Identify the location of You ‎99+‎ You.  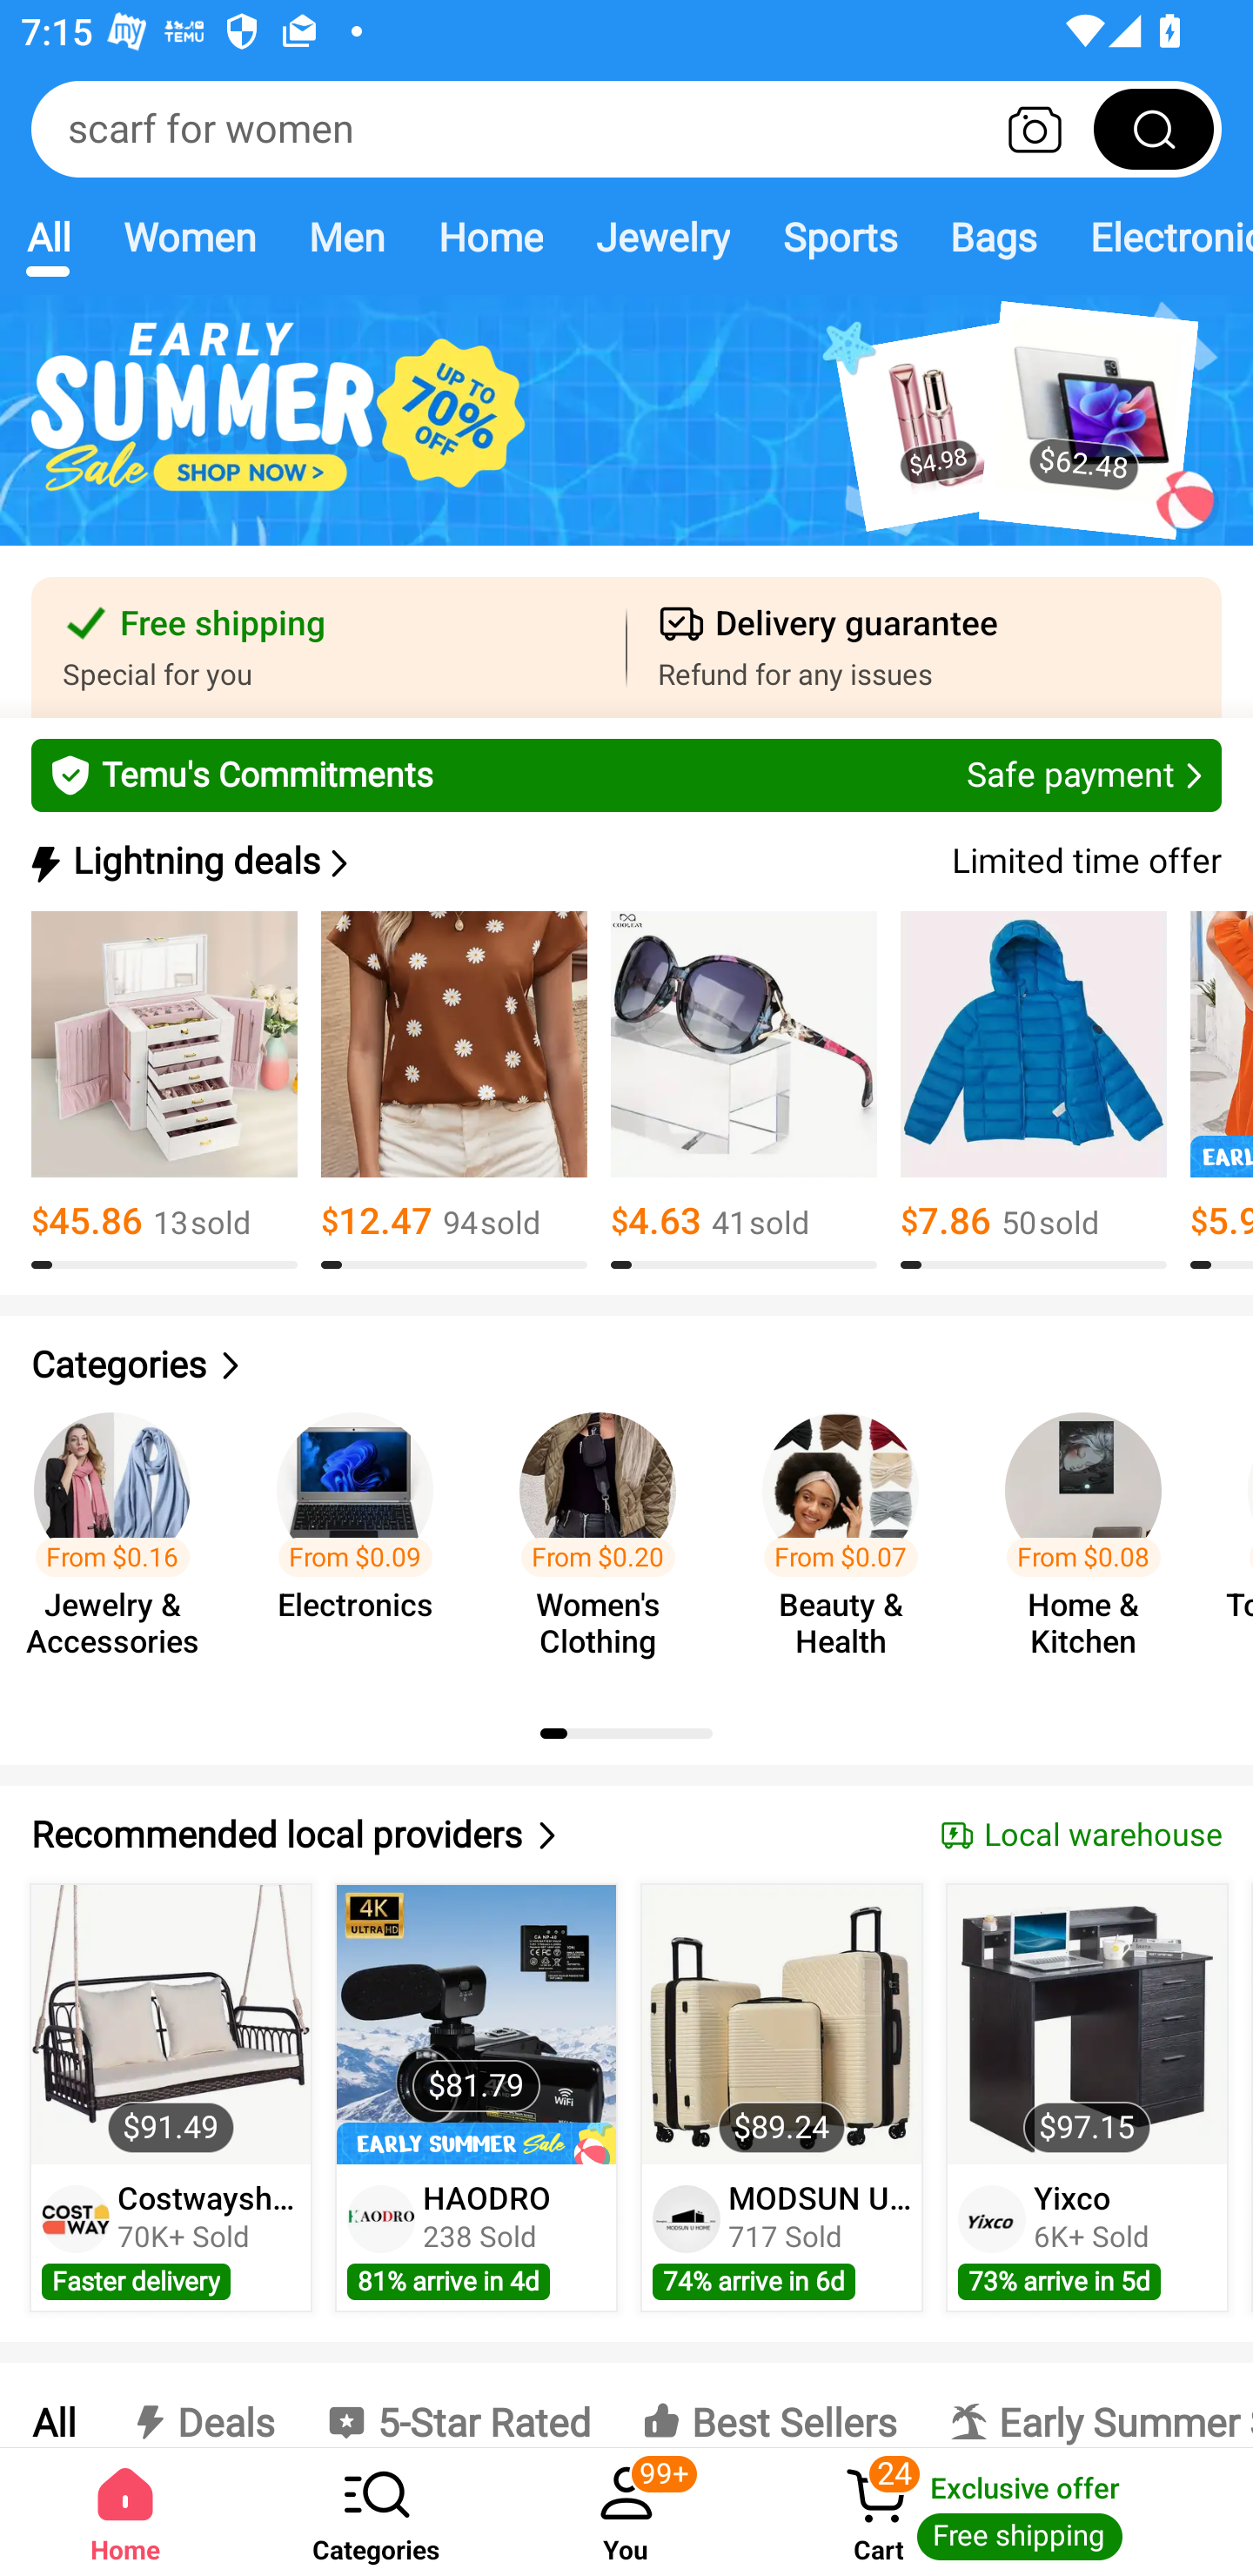
(626, 2512).